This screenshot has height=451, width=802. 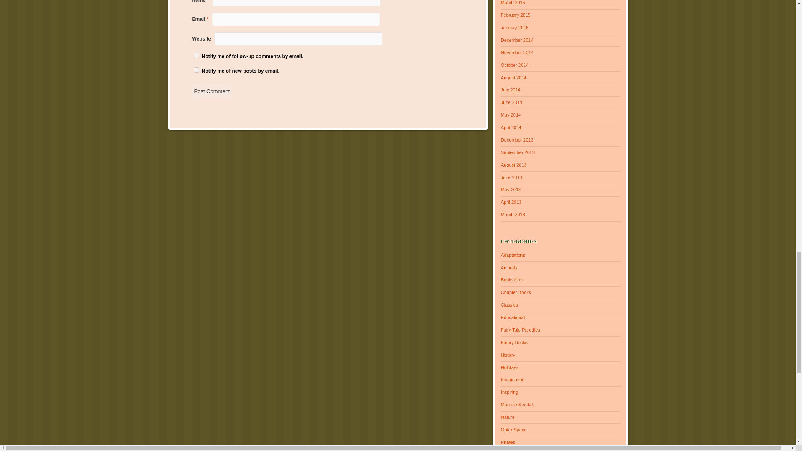 What do you see at coordinates (196, 69) in the screenshot?
I see `subscribe` at bounding box center [196, 69].